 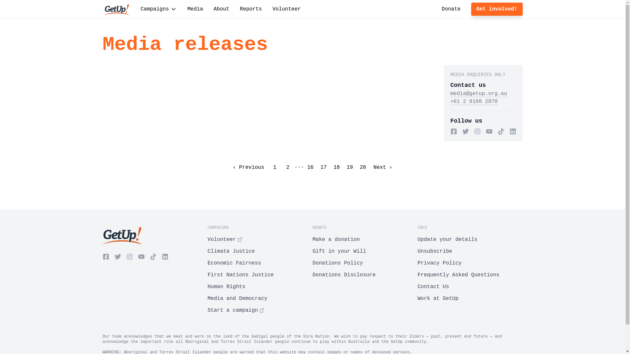 What do you see at coordinates (470, 251) in the screenshot?
I see `Unsubscribe` at bounding box center [470, 251].